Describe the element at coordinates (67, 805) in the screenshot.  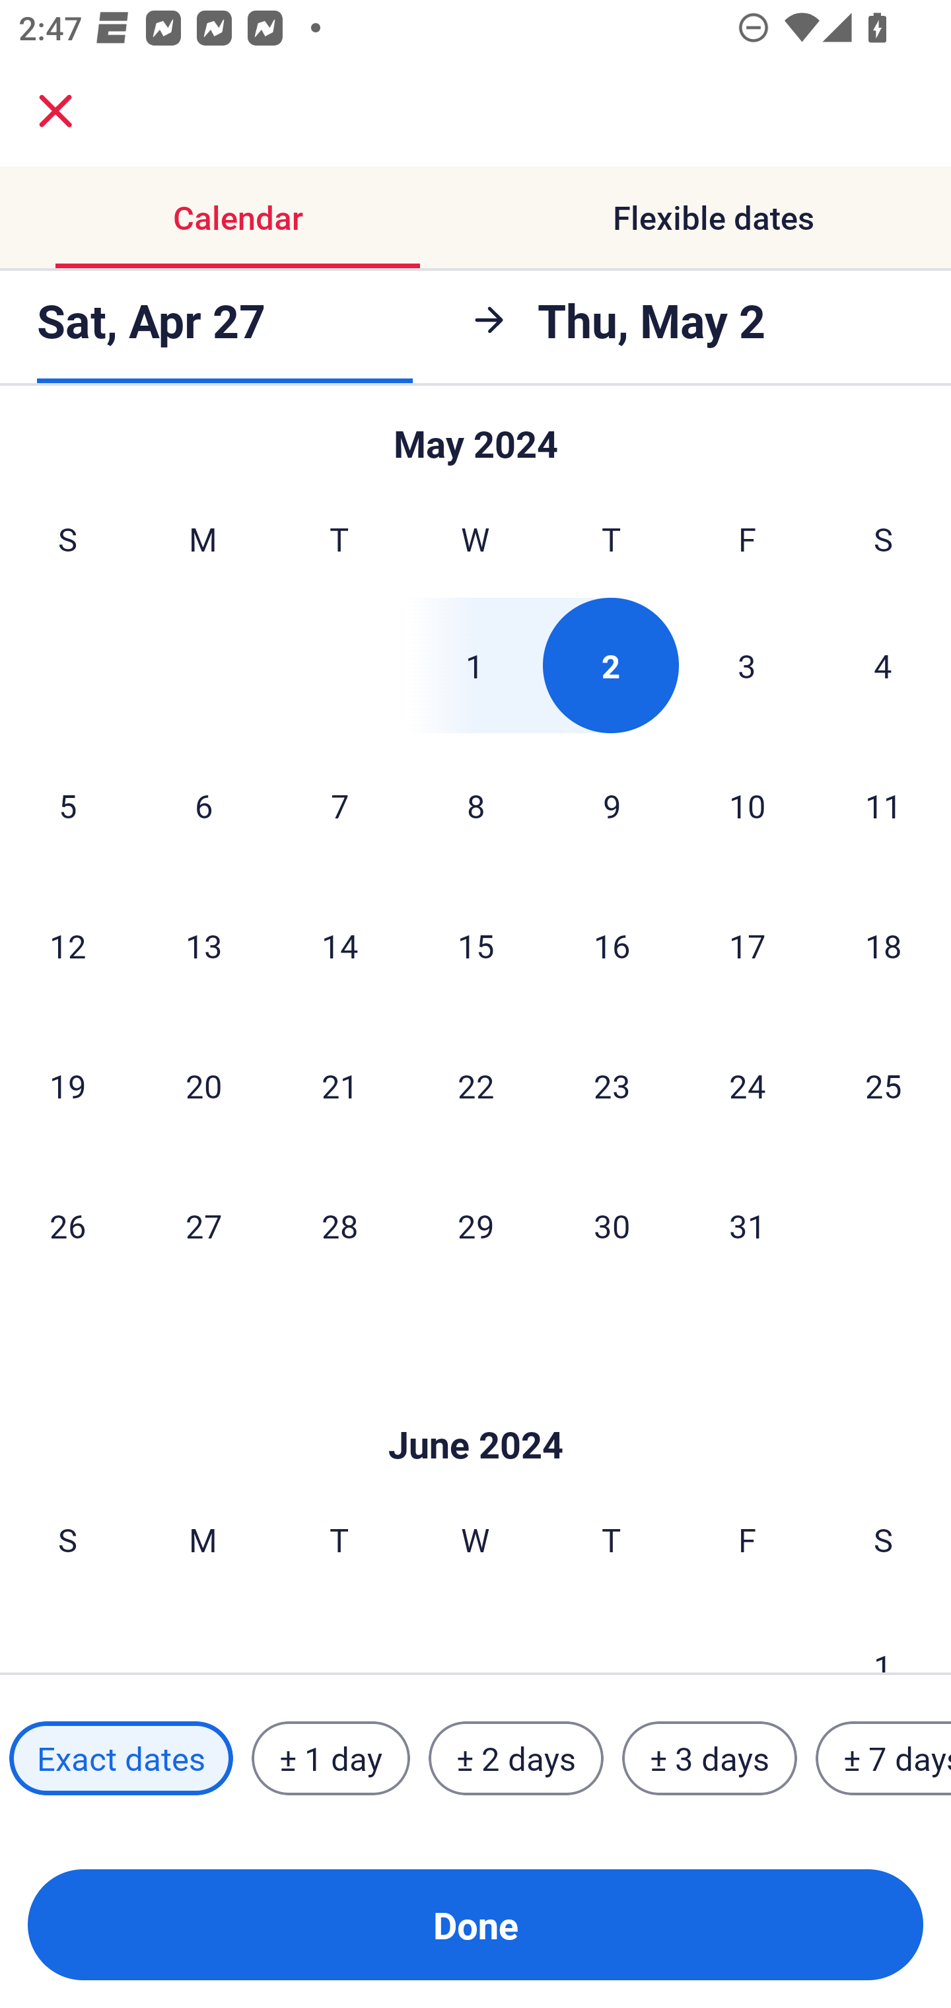
I see `5 Sunday, May 5, 2024` at that location.